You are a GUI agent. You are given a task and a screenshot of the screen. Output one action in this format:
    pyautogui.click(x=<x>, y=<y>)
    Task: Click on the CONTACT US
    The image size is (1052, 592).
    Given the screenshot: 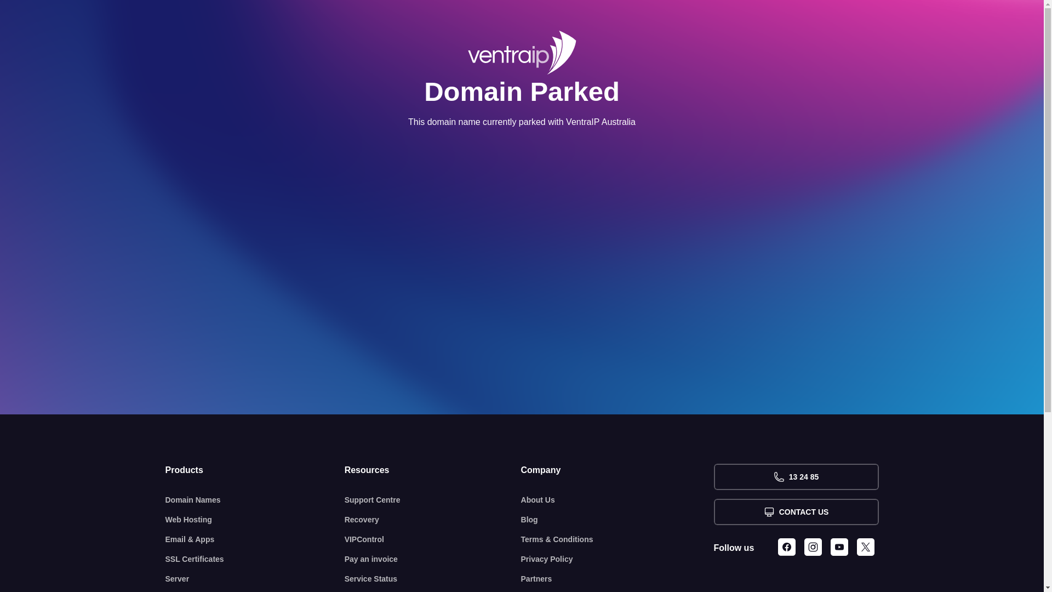 What is the action you would take?
    pyautogui.click(x=796, y=512)
    